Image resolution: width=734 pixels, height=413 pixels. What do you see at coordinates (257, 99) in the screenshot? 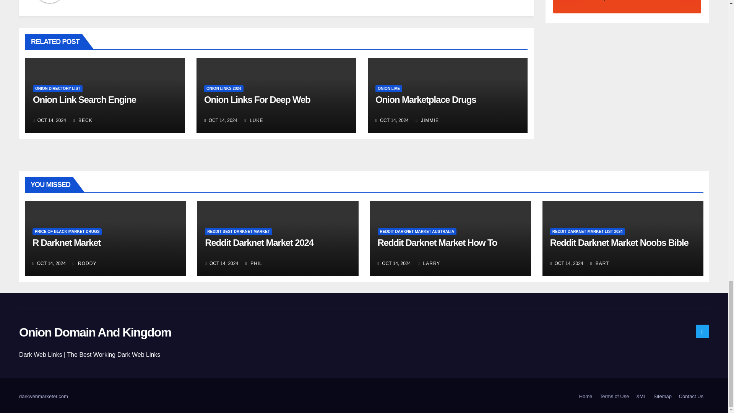
I see `Permalink to: Onion Links Credit Card` at bounding box center [257, 99].